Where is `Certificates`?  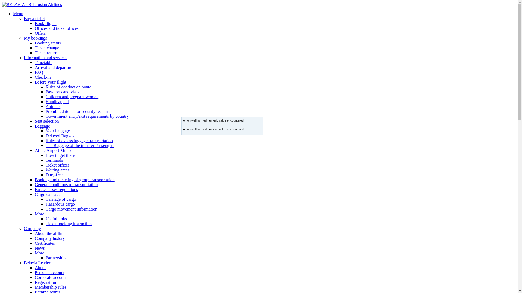 Certificates is located at coordinates (45, 243).